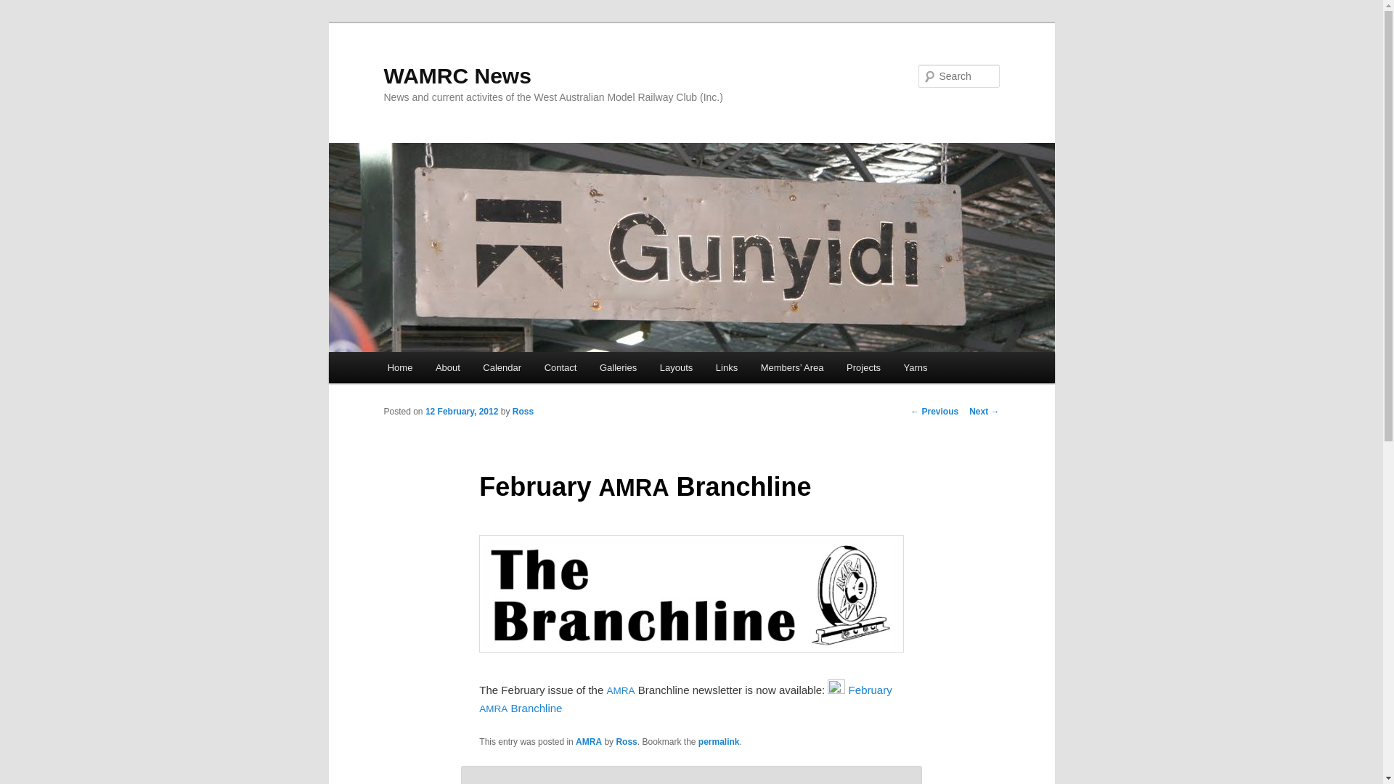 The height and width of the screenshot is (784, 1394). I want to click on Calendar, so click(502, 367).